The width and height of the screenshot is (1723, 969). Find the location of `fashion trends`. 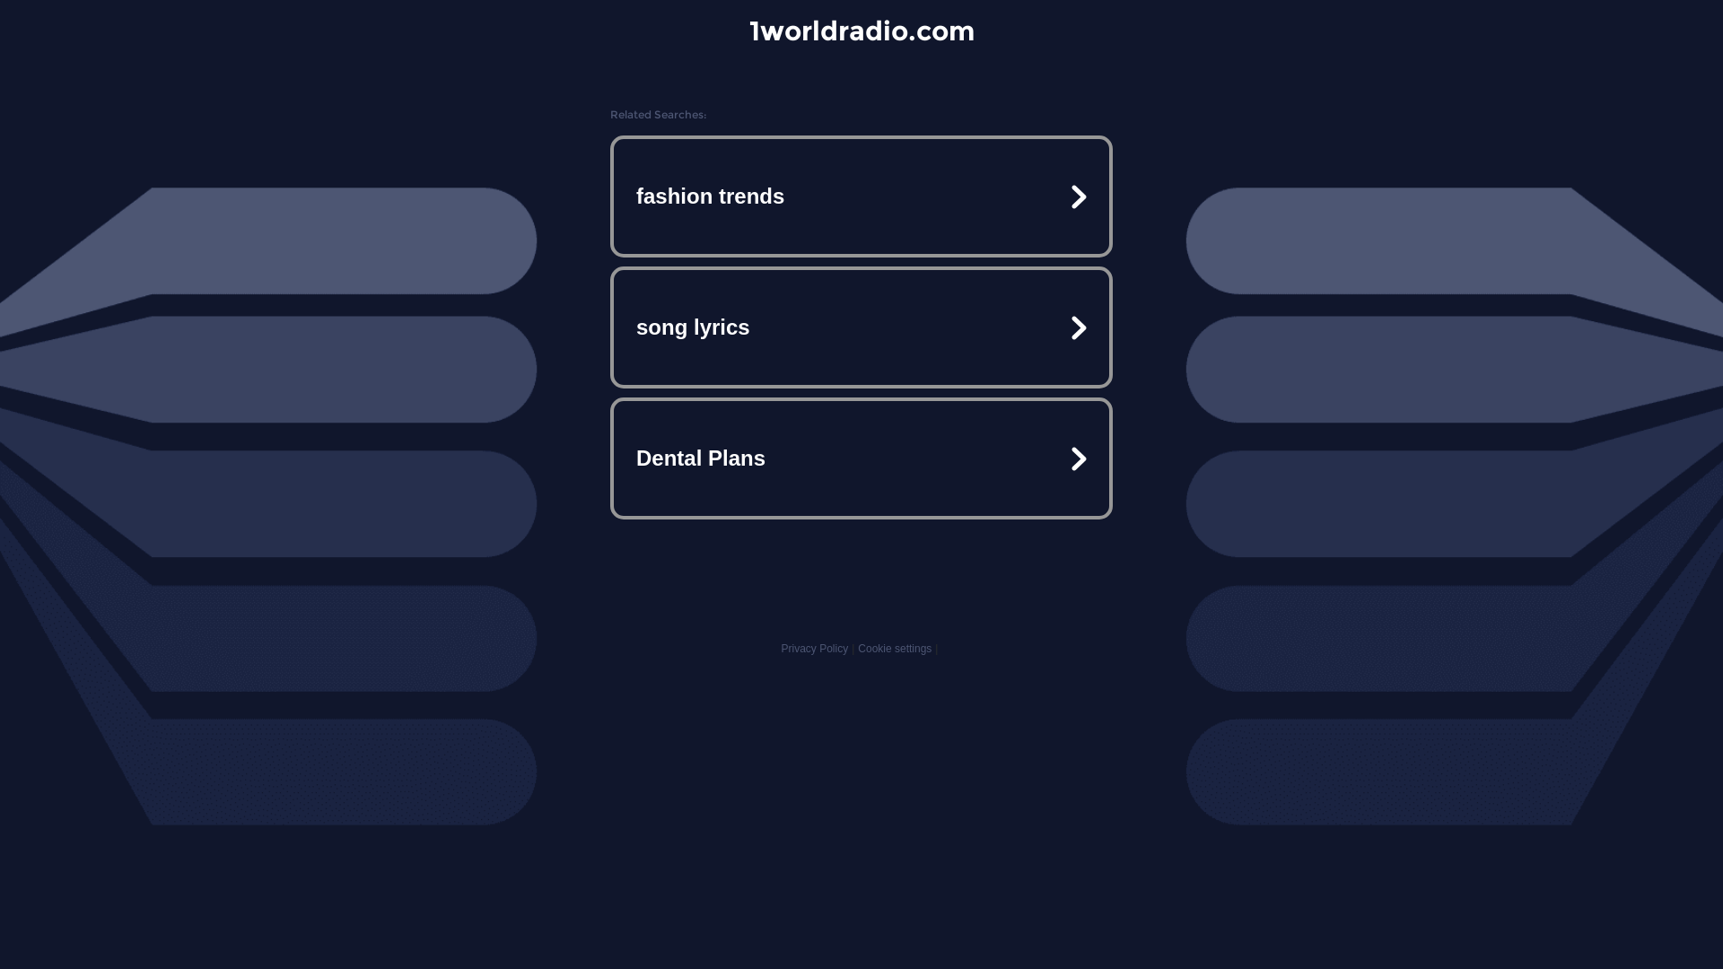

fashion trends is located at coordinates (861, 196).